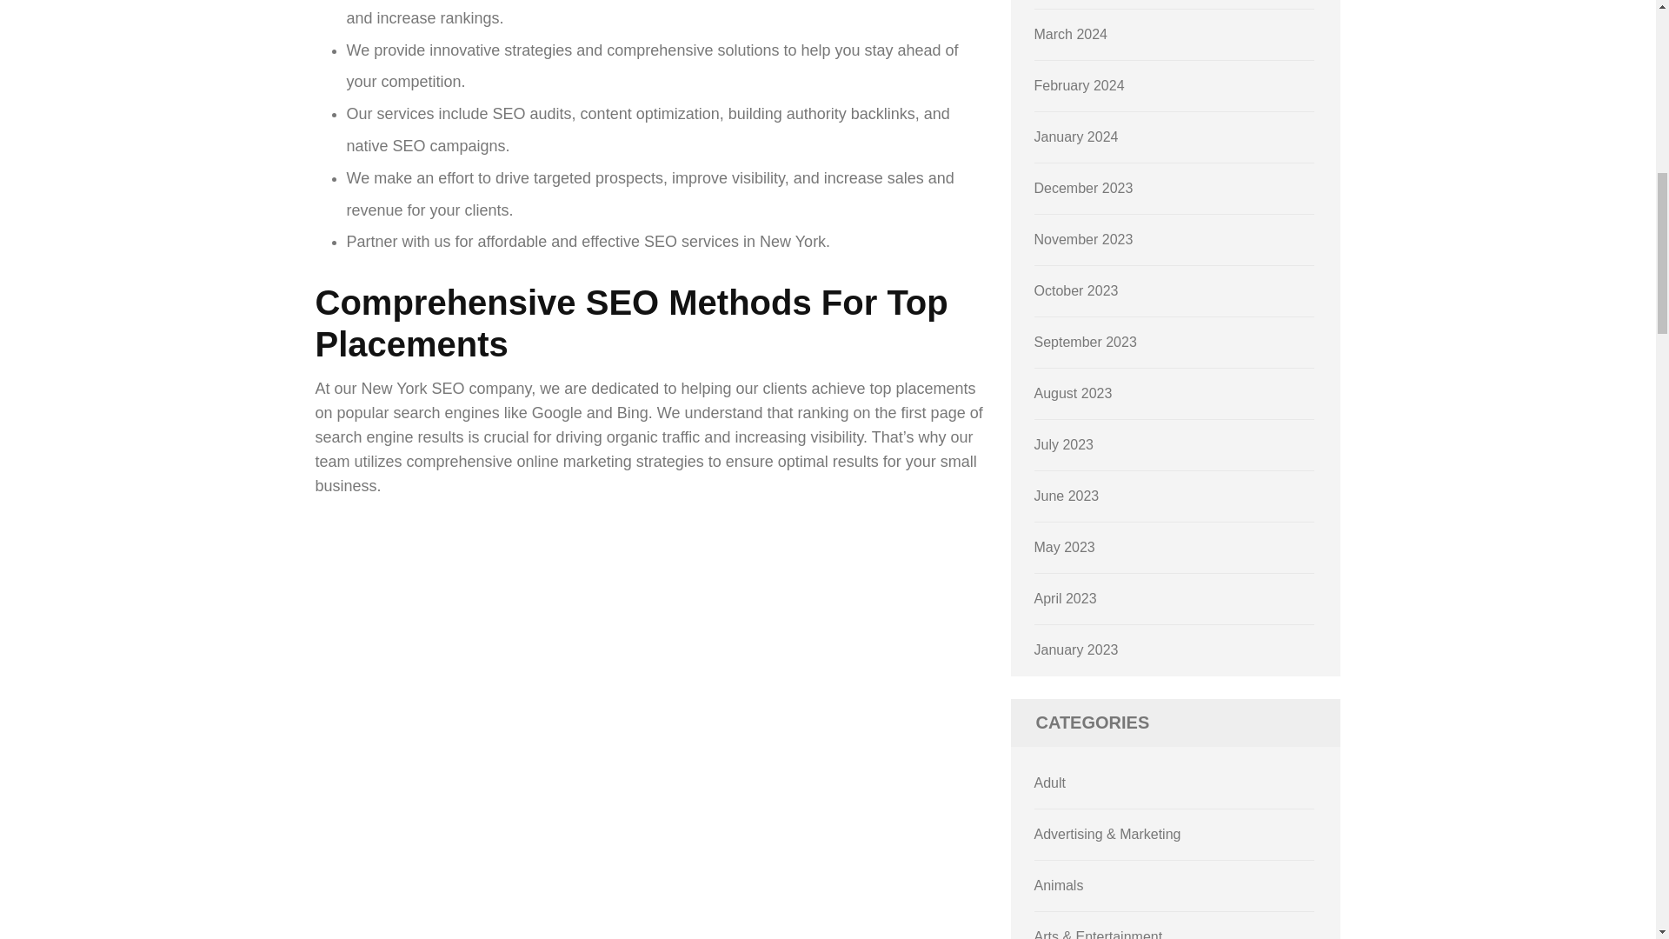 Image resolution: width=1669 pixels, height=939 pixels. What do you see at coordinates (1066, 598) in the screenshot?
I see `April 2023` at bounding box center [1066, 598].